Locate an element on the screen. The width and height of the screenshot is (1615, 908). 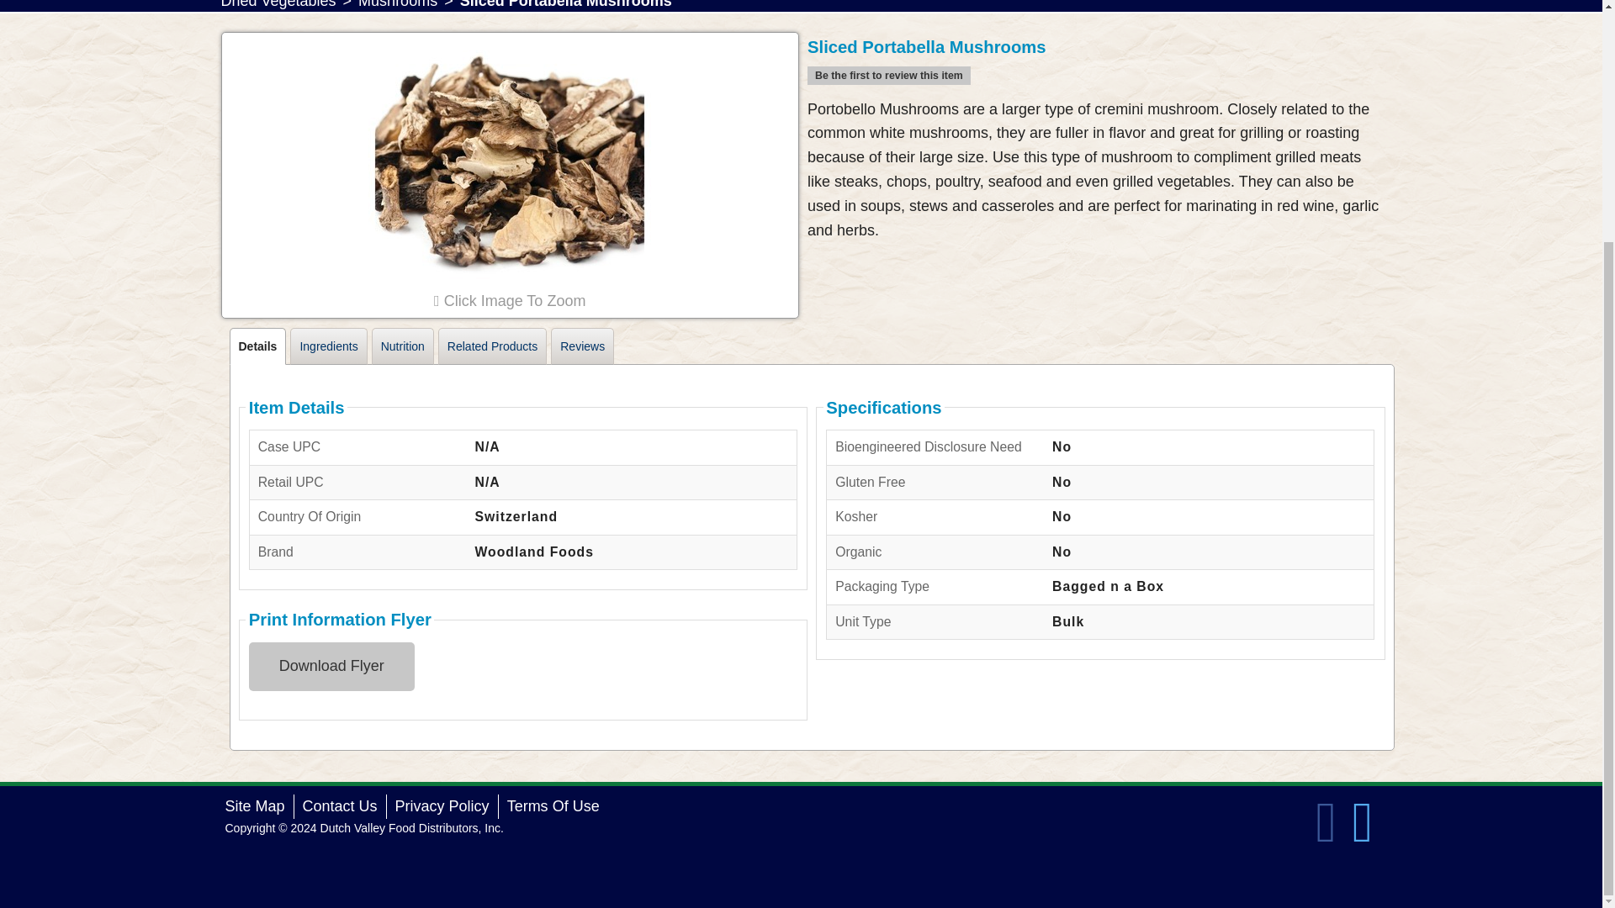
Ingredients is located at coordinates (328, 346).